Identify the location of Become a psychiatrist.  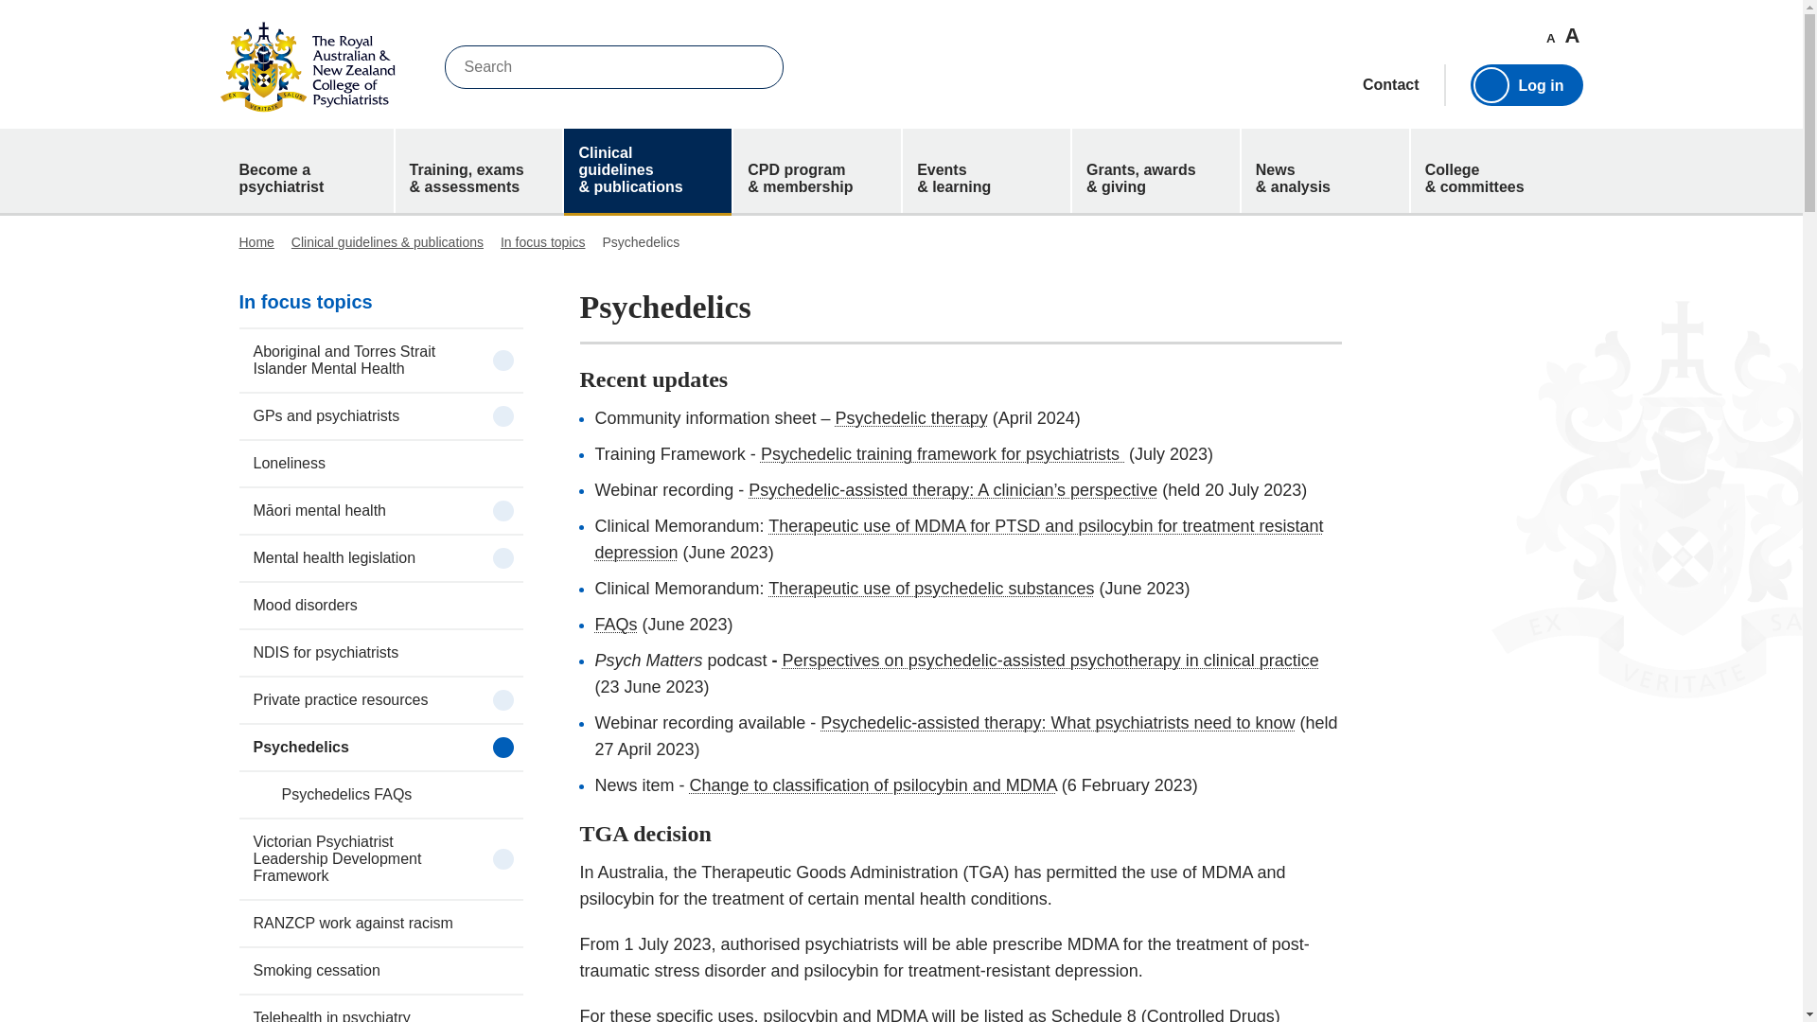
(309, 170).